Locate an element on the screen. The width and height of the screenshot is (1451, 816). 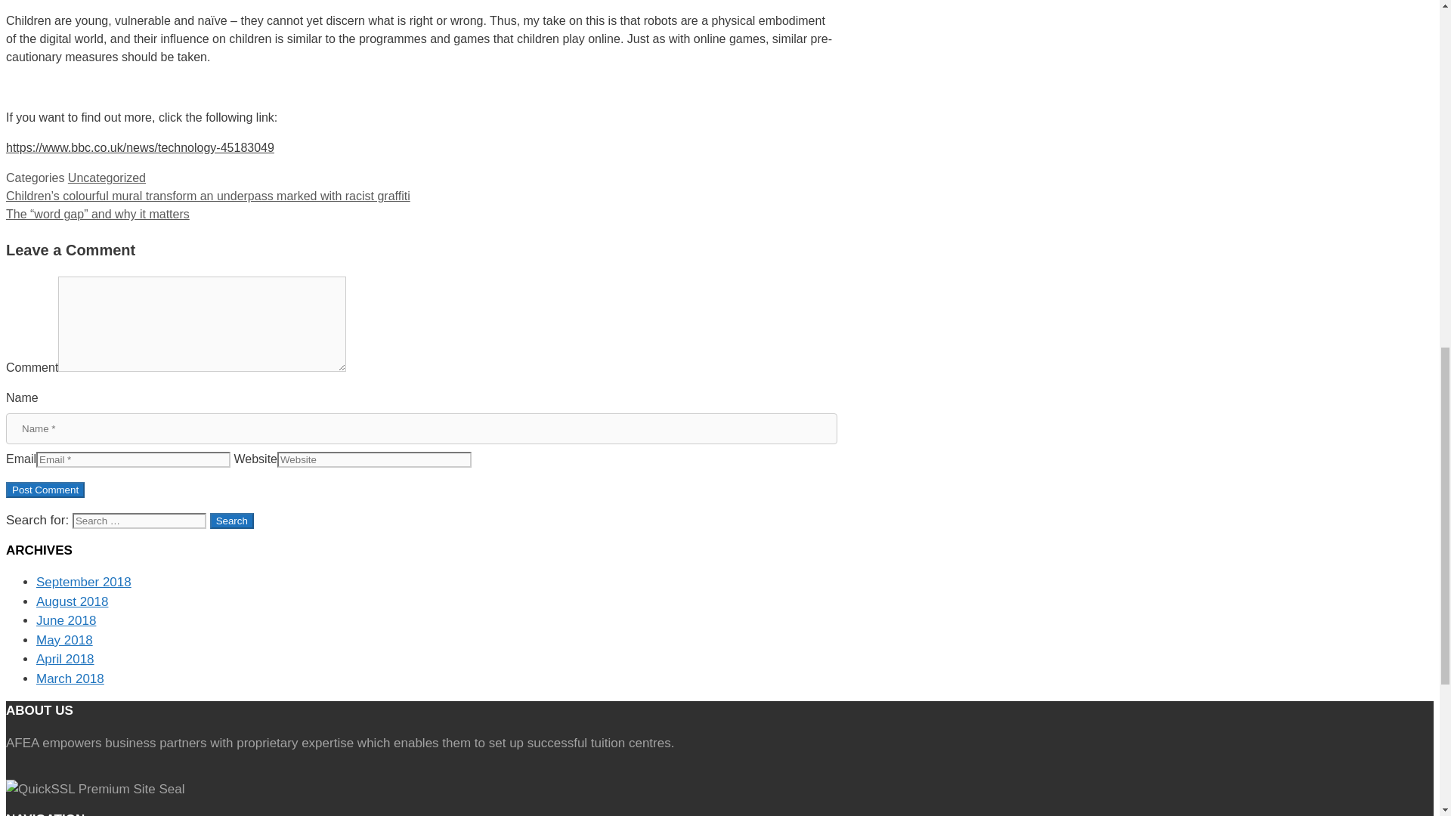
Uncategorized is located at coordinates (107, 178).